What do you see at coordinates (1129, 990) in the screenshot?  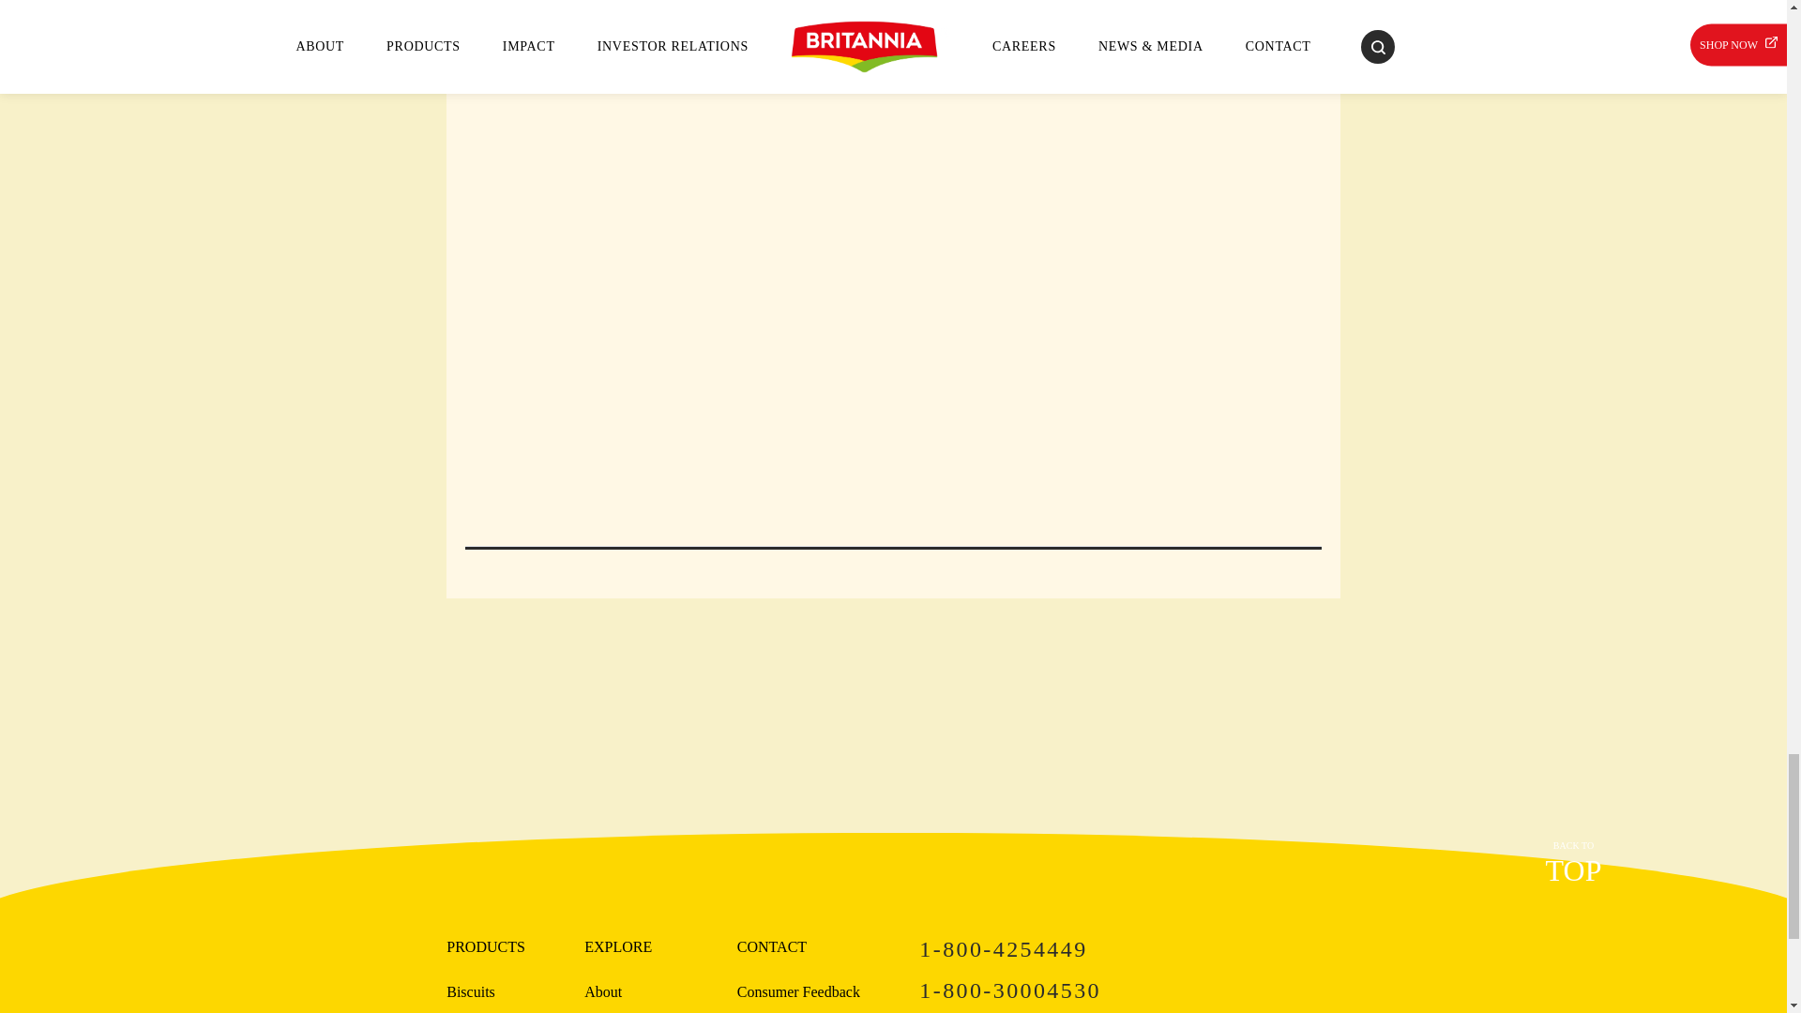 I see `1-800-30004530` at bounding box center [1129, 990].